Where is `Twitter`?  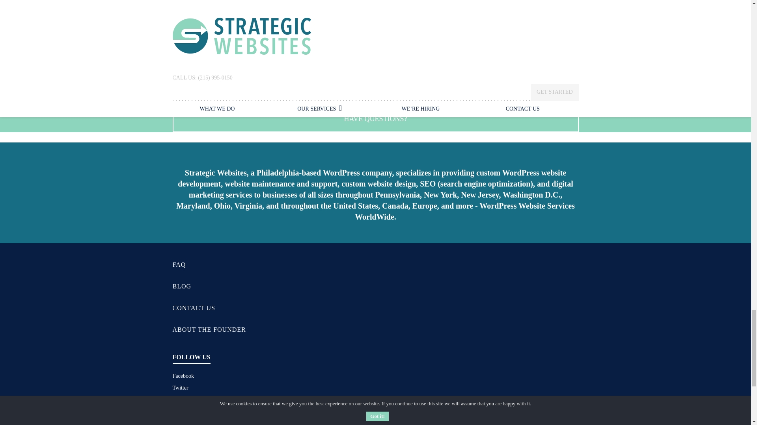
Twitter is located at coordinates (181, 388).